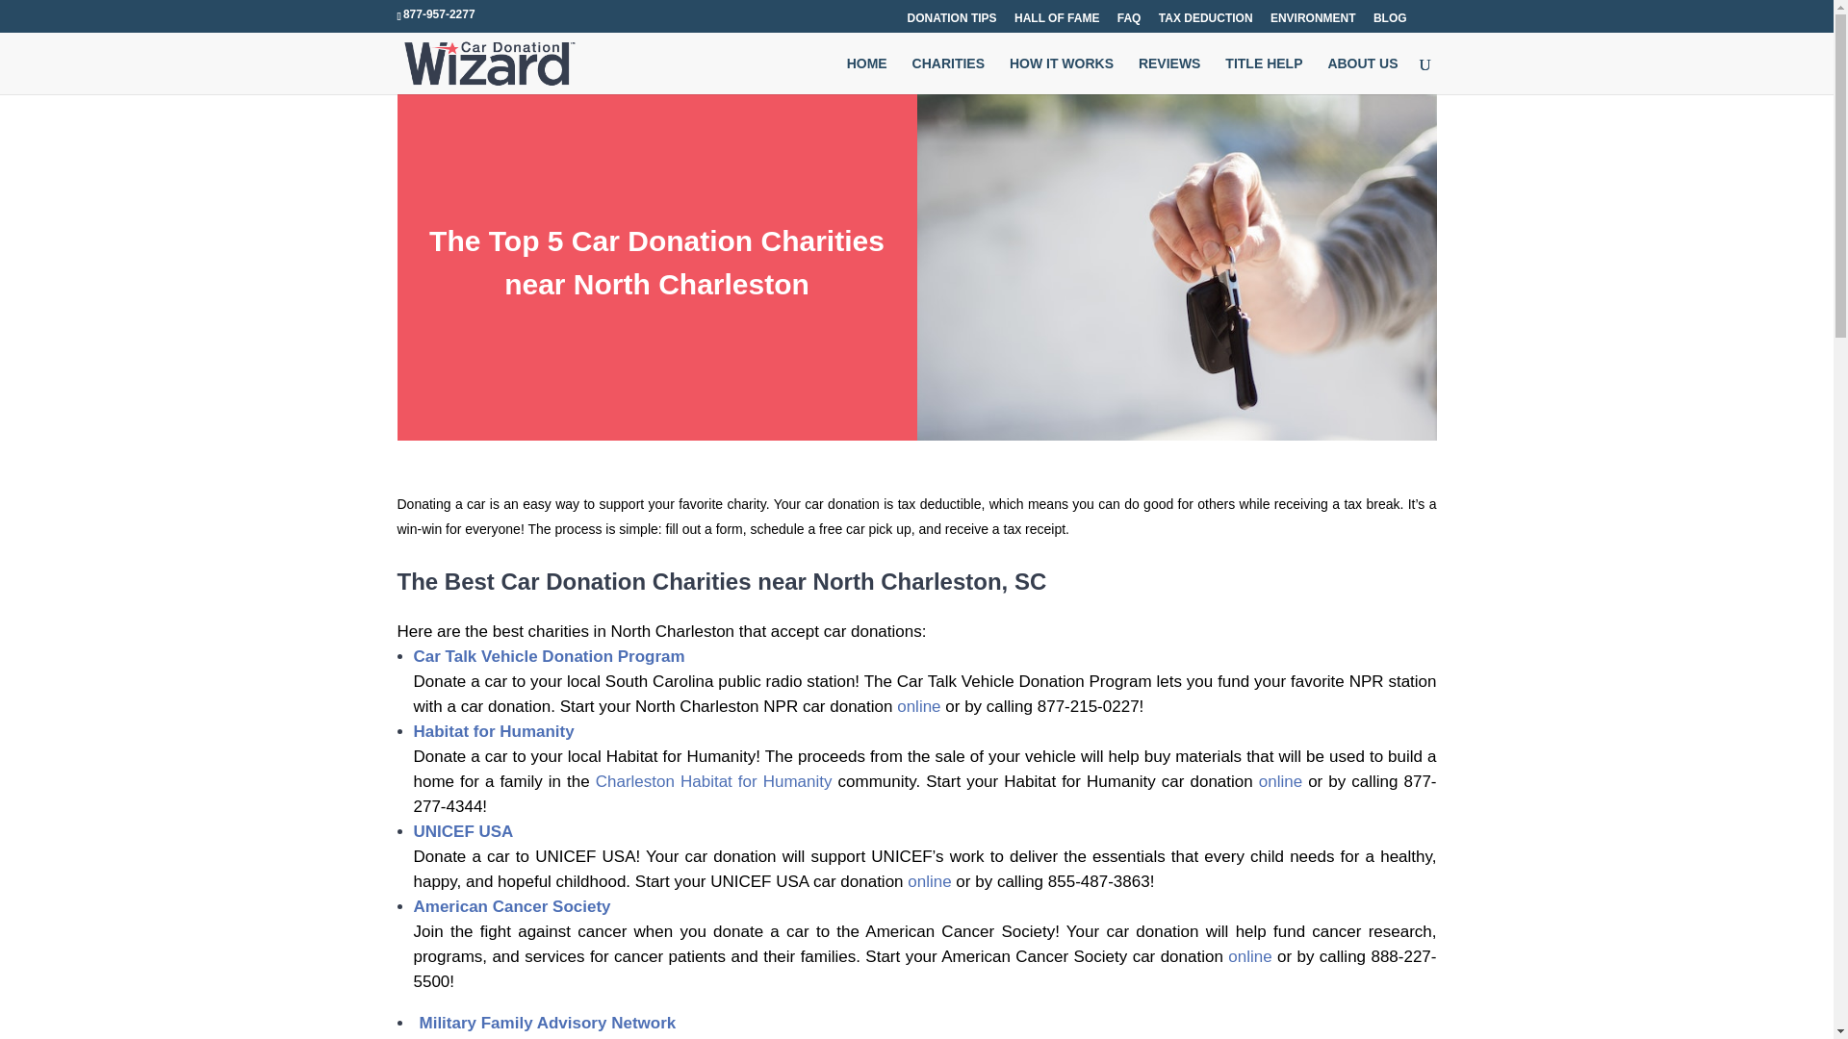  I want to click on DONATION TIPS, so click(951, 21).